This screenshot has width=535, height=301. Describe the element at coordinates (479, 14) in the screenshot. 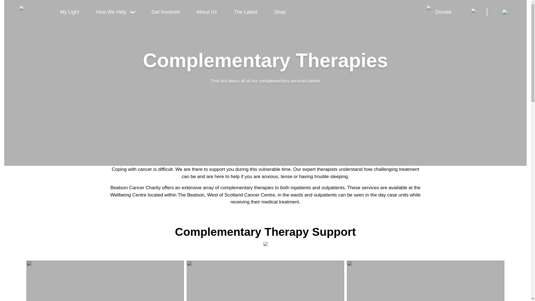

I see `Search` at that location.